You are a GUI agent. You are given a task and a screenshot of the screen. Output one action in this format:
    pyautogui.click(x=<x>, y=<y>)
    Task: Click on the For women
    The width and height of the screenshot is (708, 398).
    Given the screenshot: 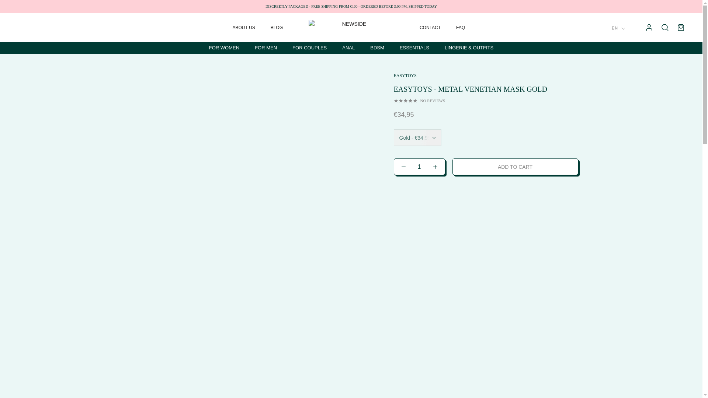 What is the action you would take?
    pyautogui.click(x=224, y=48)
    